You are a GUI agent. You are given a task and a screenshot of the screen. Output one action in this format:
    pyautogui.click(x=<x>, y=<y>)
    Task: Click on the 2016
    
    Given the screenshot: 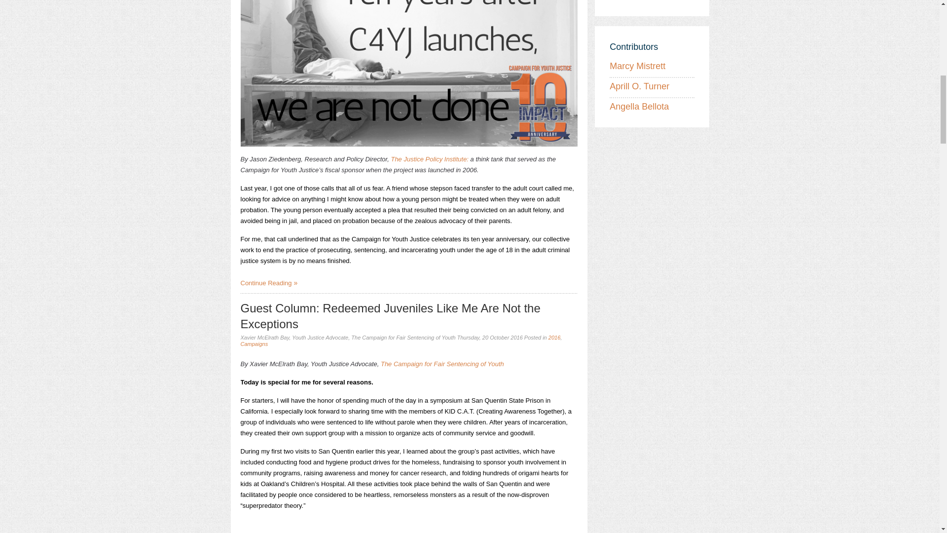 What is the action you would take?
    pyautogui.click(x=554, y=338)
    